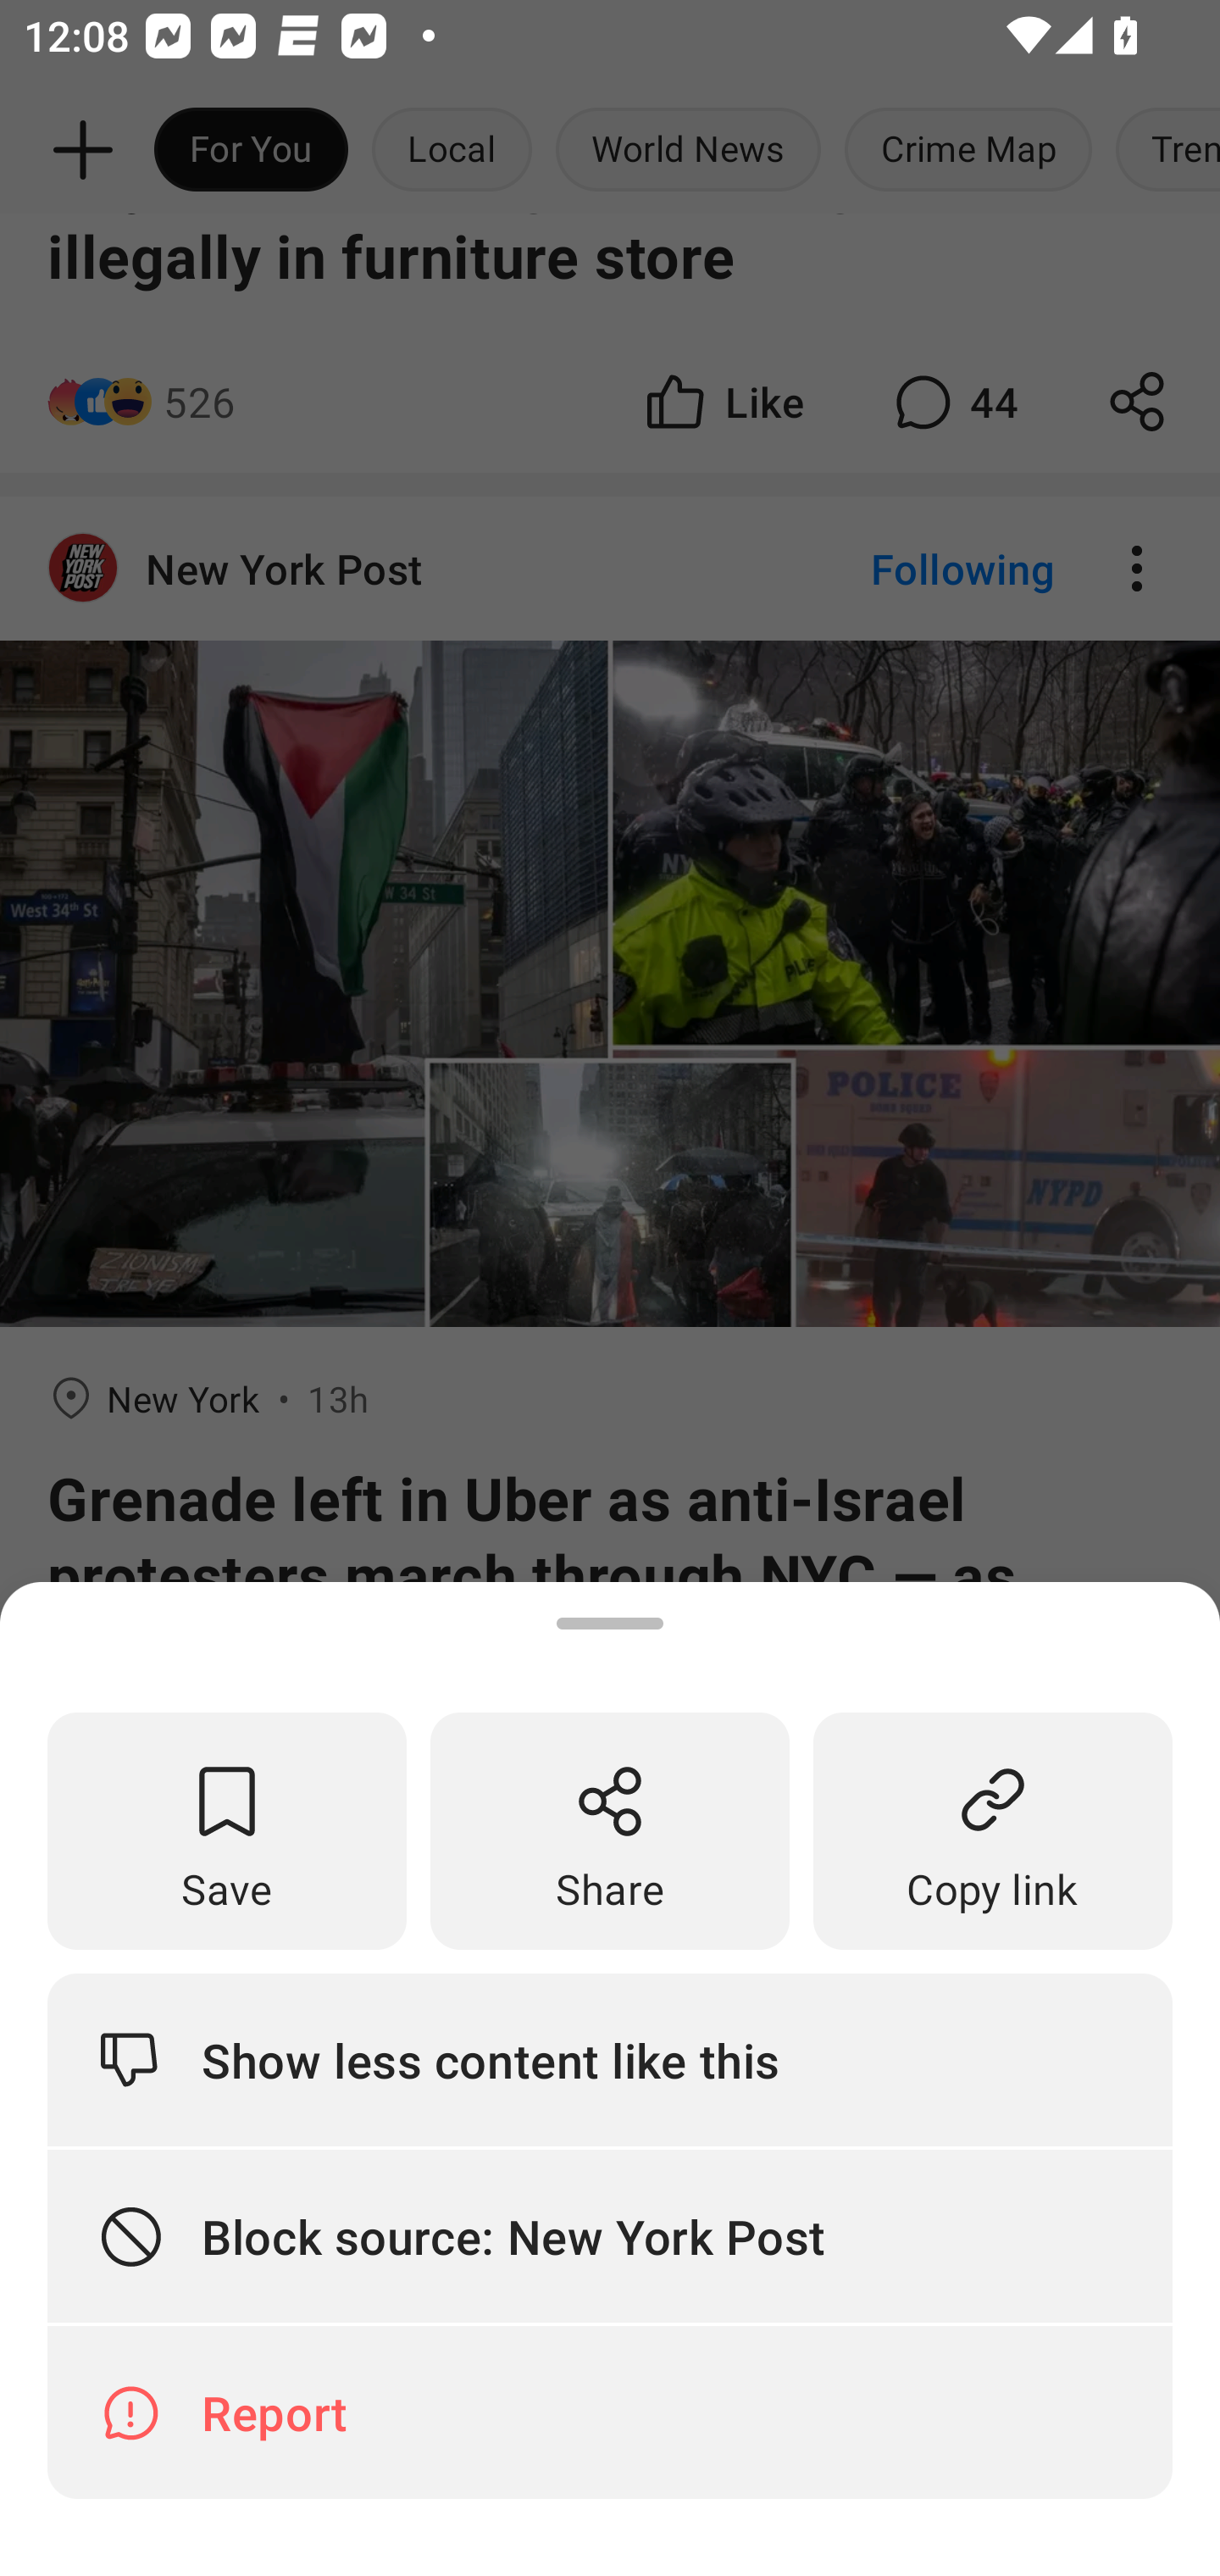  Describe the element at coordinates (993, 1831) in the screenshot. I see `Copy link` at that location.